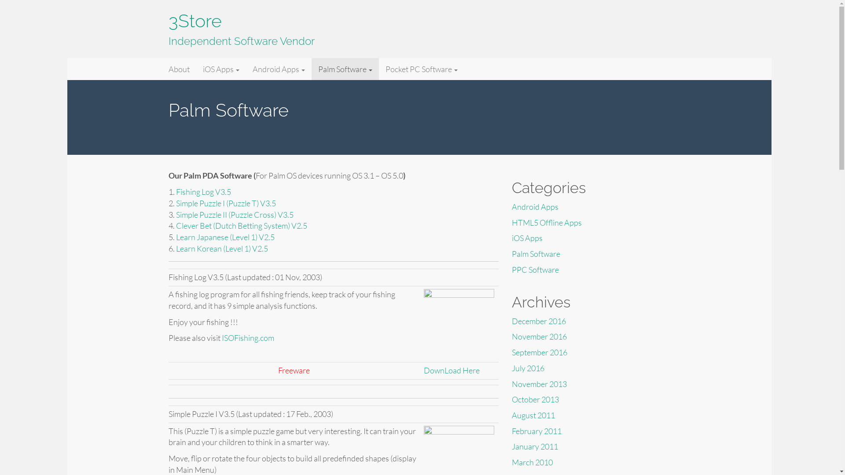 This screenshot has width=845, height=475. Describe the element at coordinates (535, 399) in the screenshot. I see `October 2013` at that location.